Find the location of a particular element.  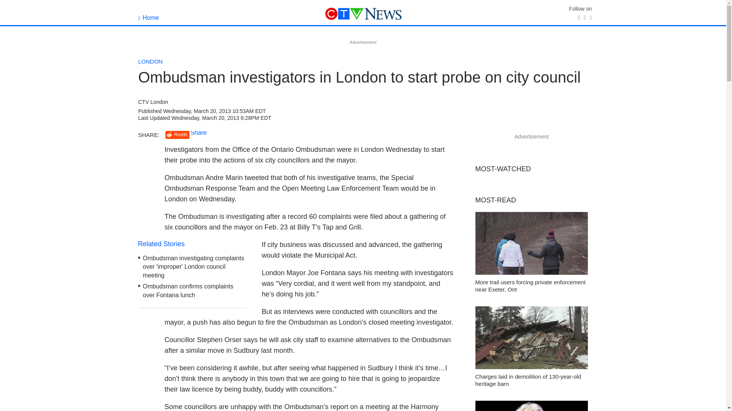

Ombudsman confirms complaints over Fontana lunch is located at coordinates (188, 291).